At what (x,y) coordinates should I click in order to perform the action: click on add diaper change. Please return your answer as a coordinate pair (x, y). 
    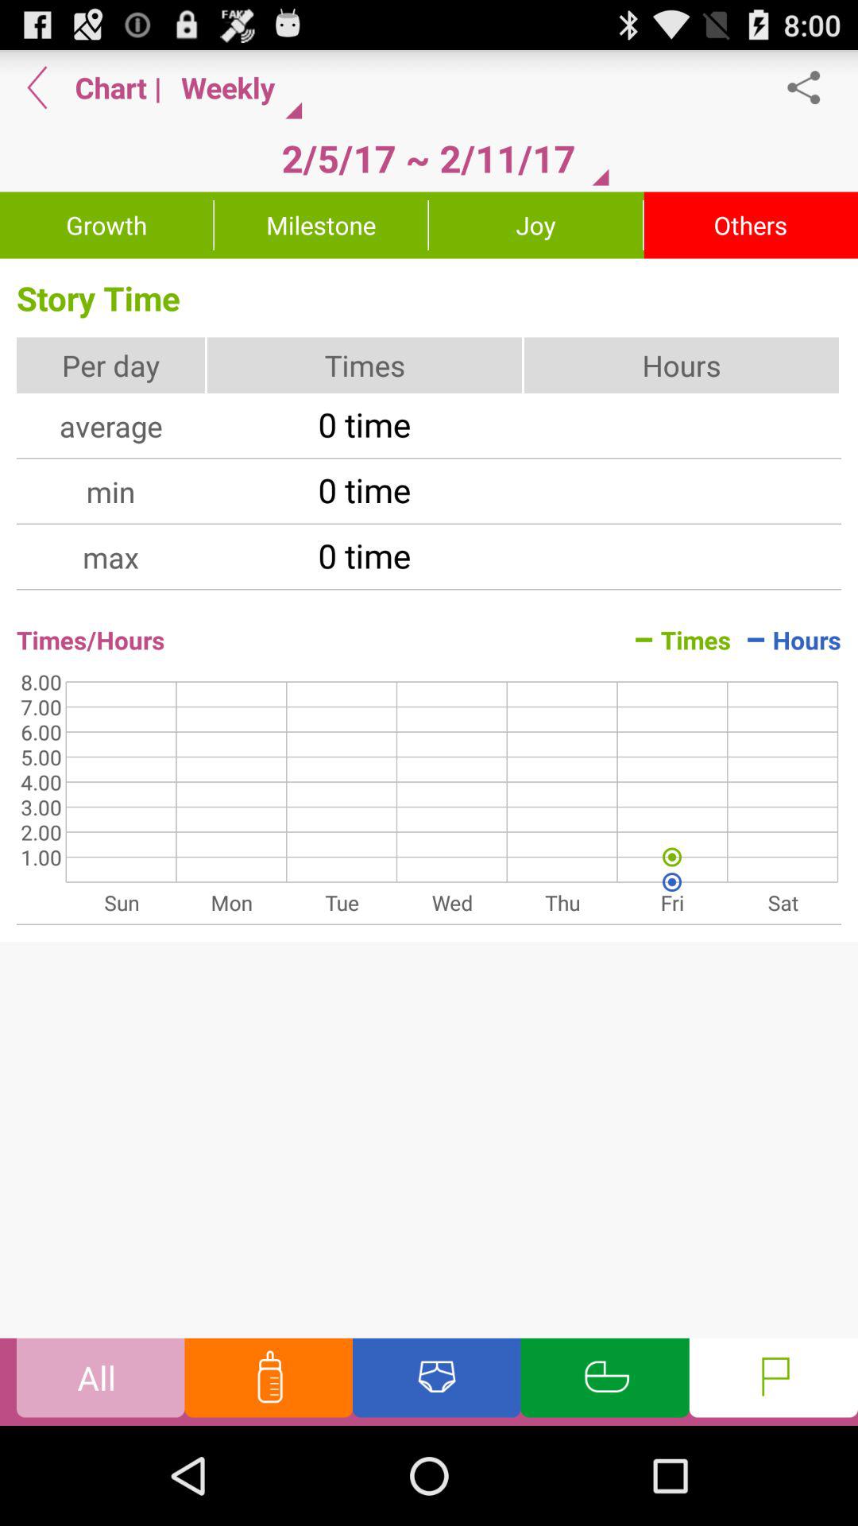
    Looking at the image, I should click on (437, 1381).